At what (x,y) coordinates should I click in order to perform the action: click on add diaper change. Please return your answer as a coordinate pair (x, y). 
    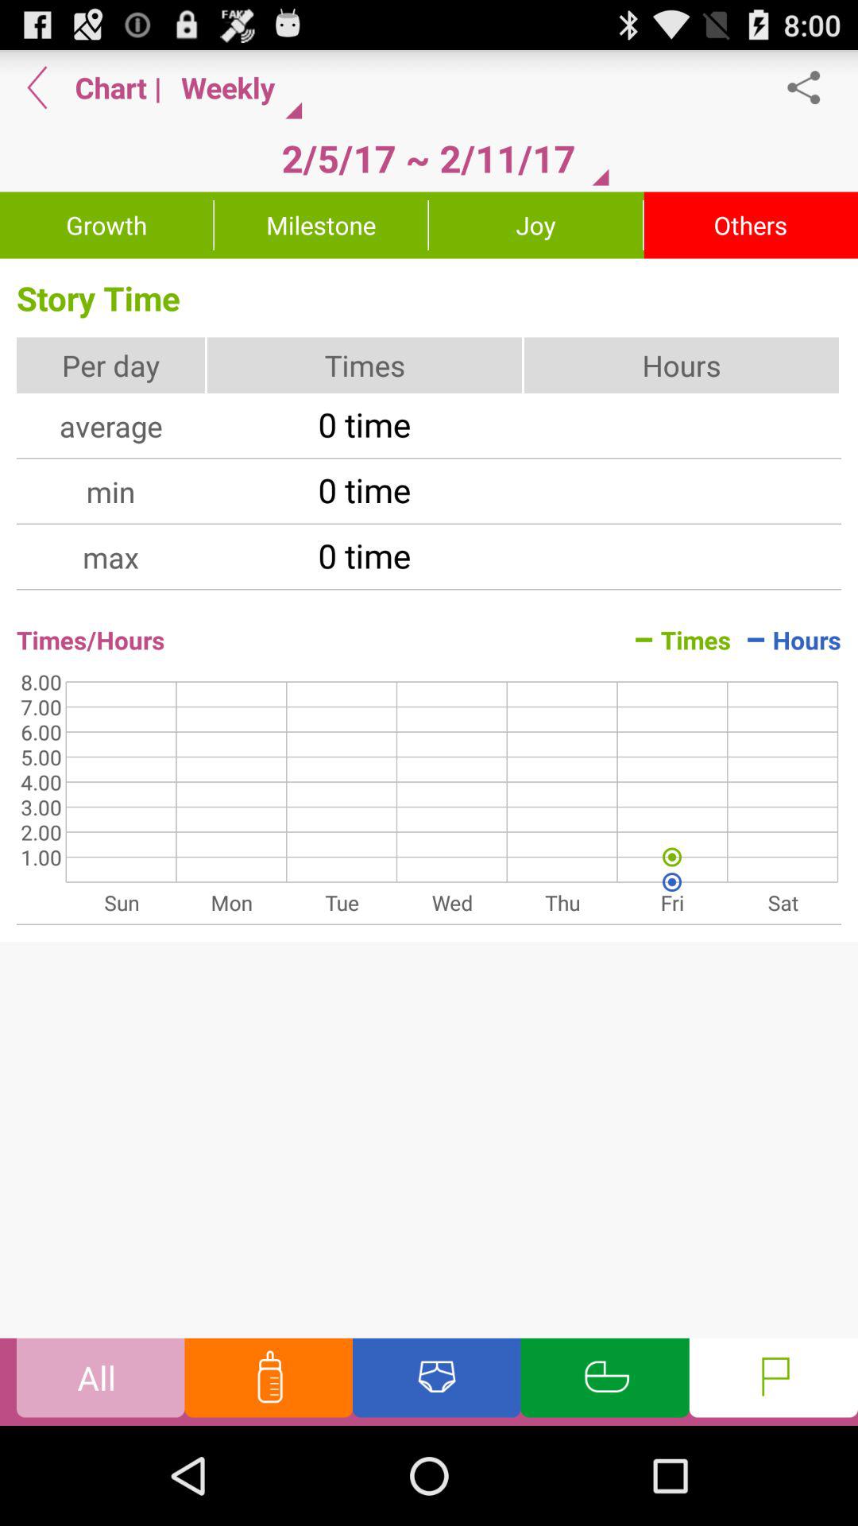
    Looking at the image, I should click on (437, 1381).